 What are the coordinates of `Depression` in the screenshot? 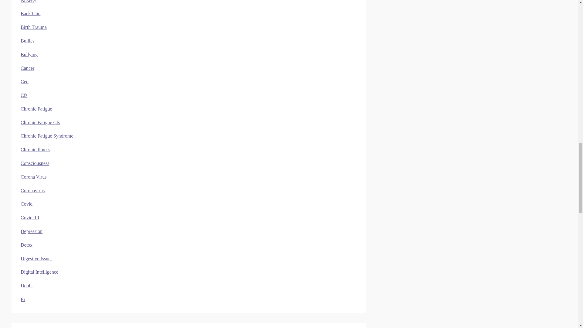 It's located at (32, 231).